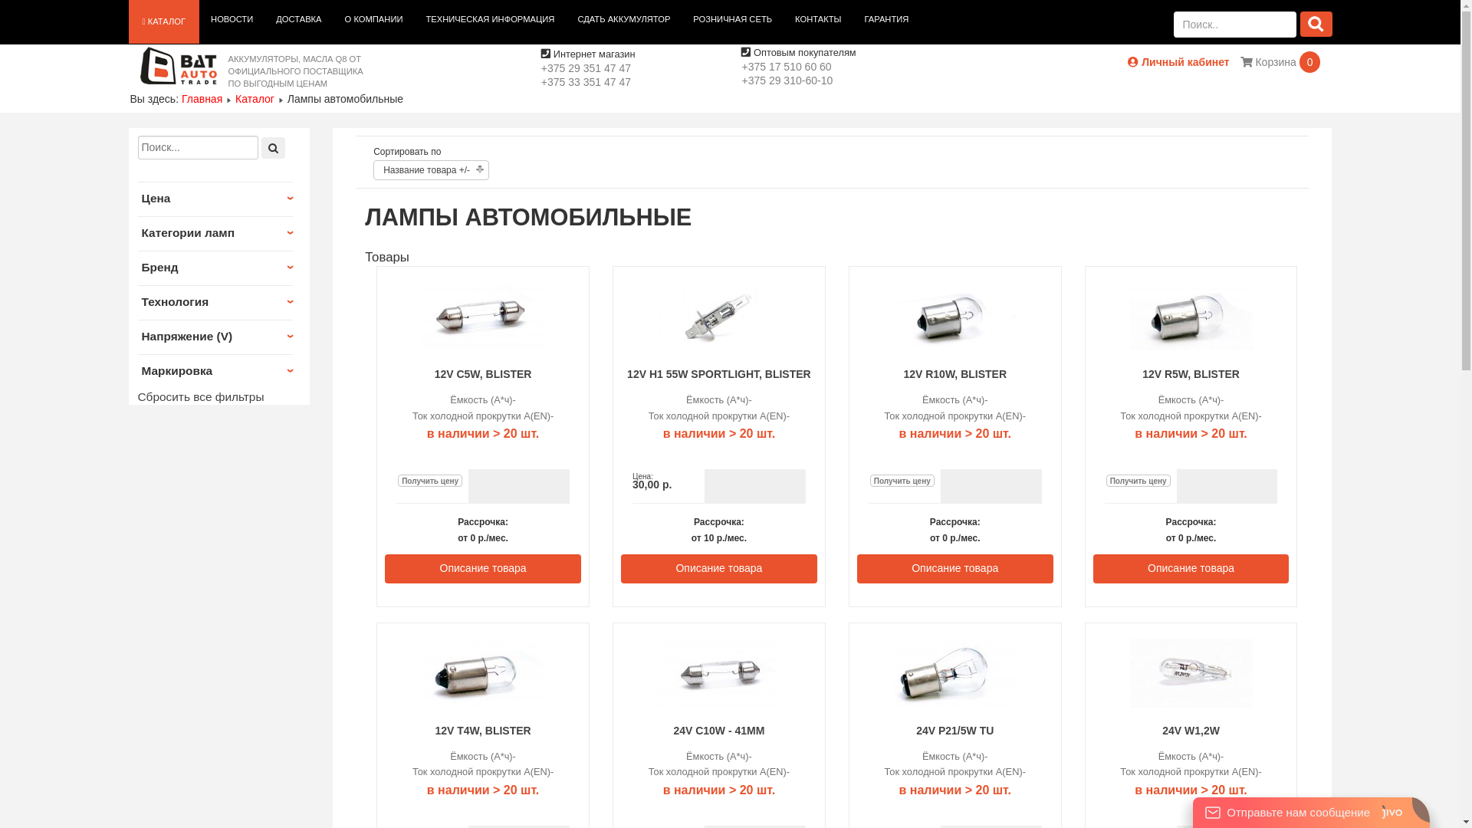 Image resolution: width=1472 pixels, height=828 pixels. I want to click on 24V C10W - 41mm, so click(719, 703).